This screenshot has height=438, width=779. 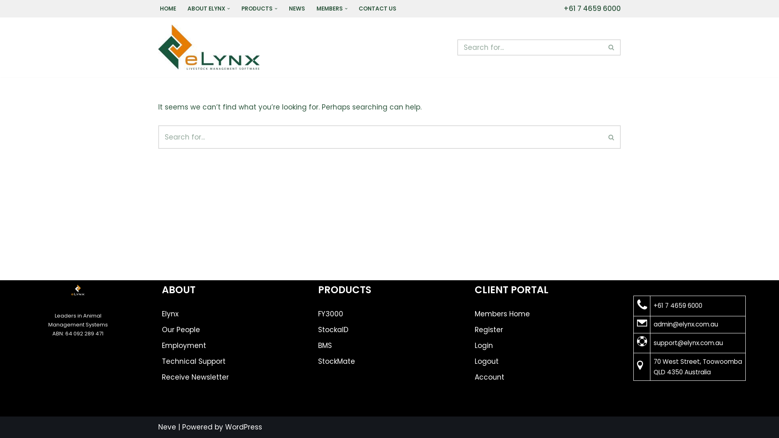 I want to click on StockMate, so click(x=337, y=361).